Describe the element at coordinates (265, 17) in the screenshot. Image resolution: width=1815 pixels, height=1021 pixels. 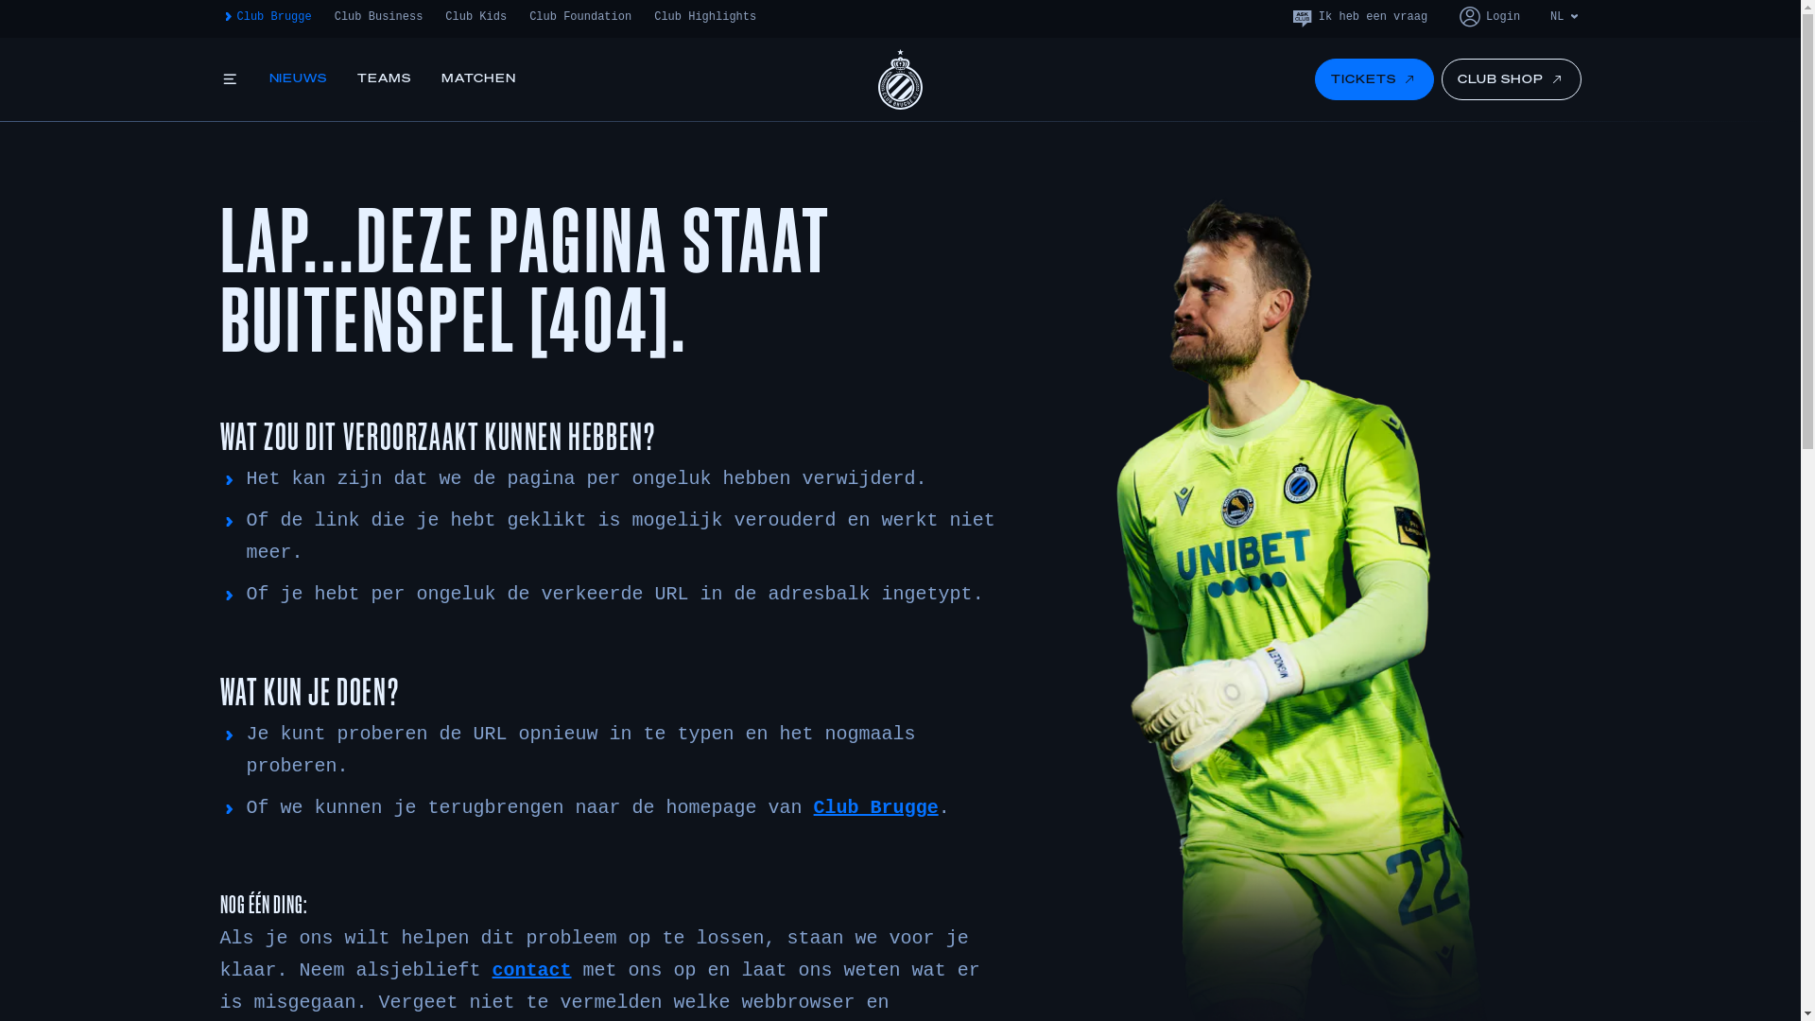
I see `Club Brugge` at that location.